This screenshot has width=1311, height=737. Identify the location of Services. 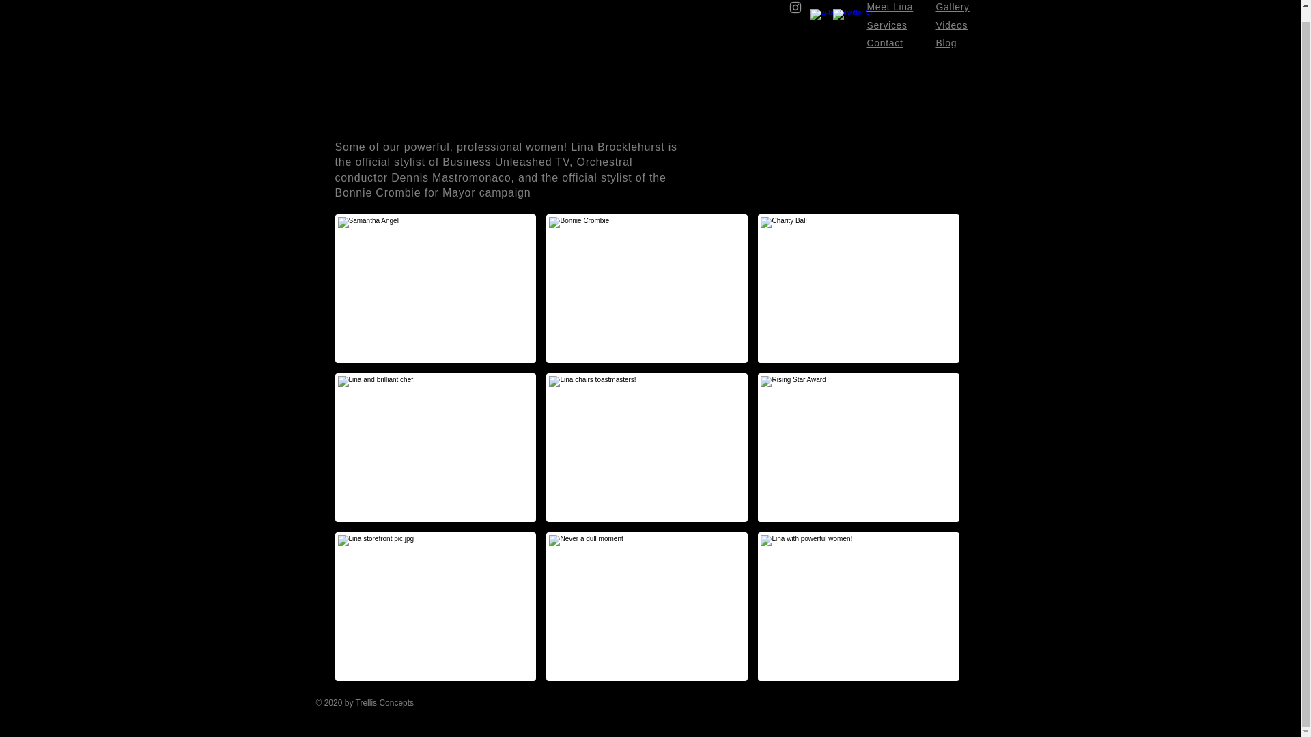
(886, 25).